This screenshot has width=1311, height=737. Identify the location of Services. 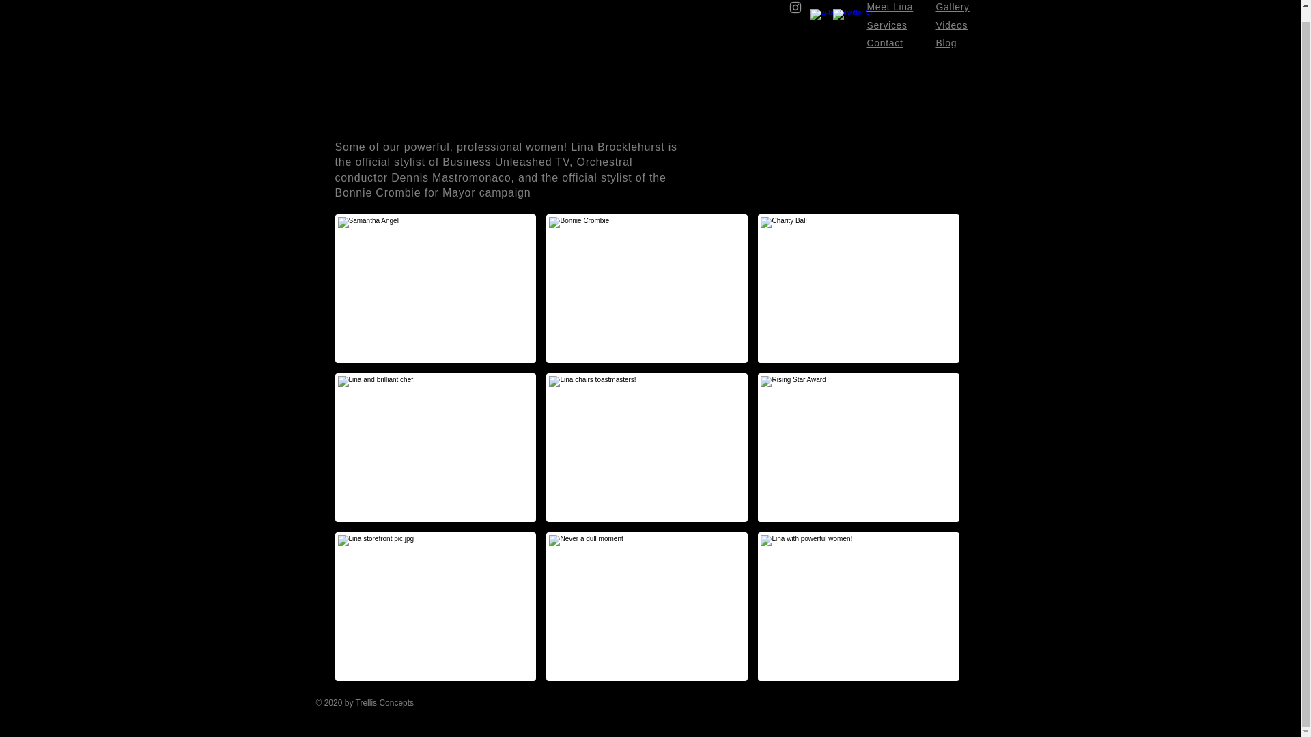
(886, 25).